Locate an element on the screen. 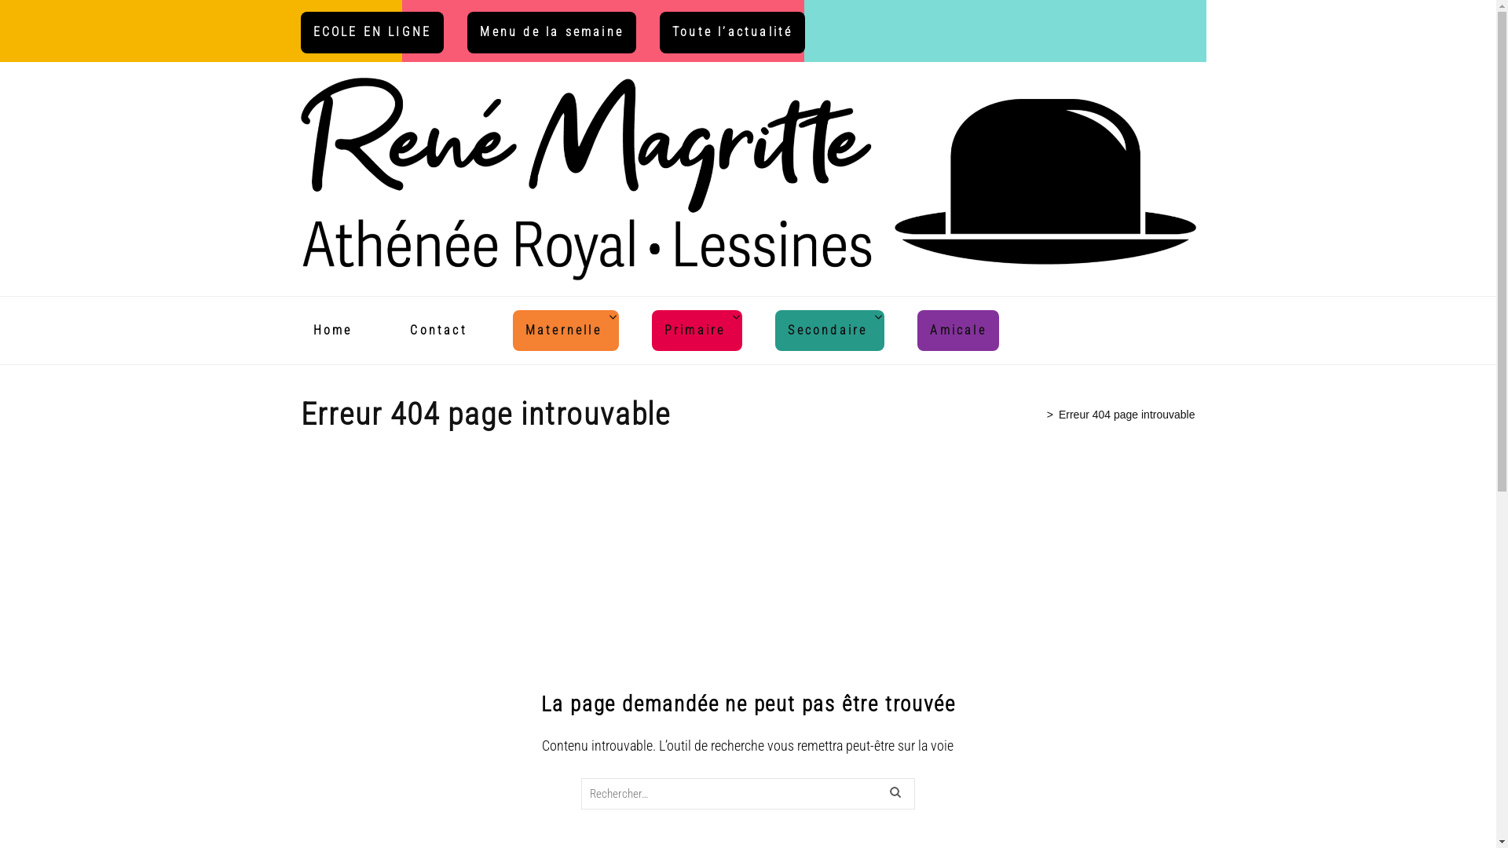 This screenshot has width=1508, height=848. Rechercher is located at coordinates (897, 794).